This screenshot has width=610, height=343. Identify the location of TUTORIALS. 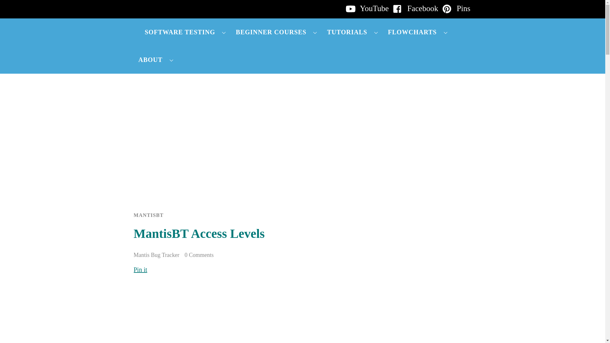
(352, 32).